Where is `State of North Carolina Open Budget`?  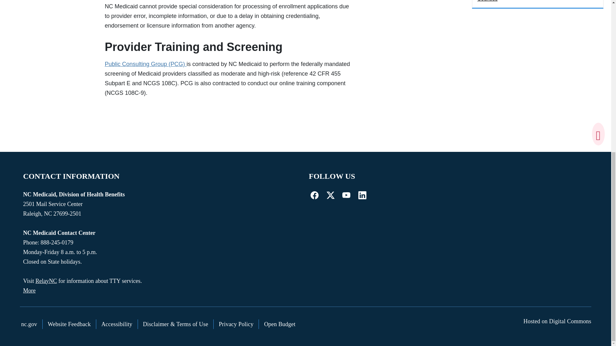 State of North Carolina Open Budget is located at coordinates (279, 324).